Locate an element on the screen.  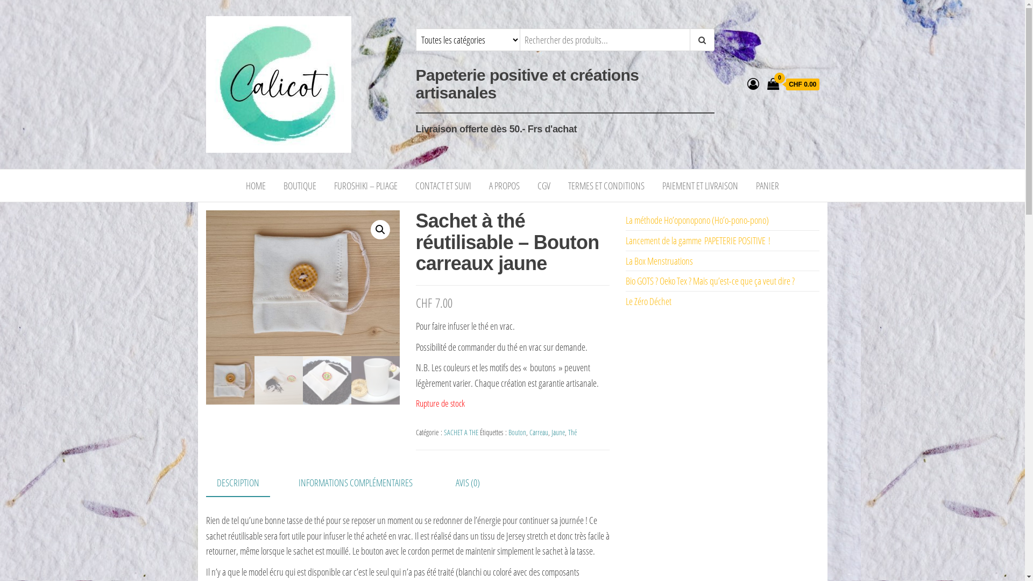
A PROPOS is located at coordinates (505, 186).